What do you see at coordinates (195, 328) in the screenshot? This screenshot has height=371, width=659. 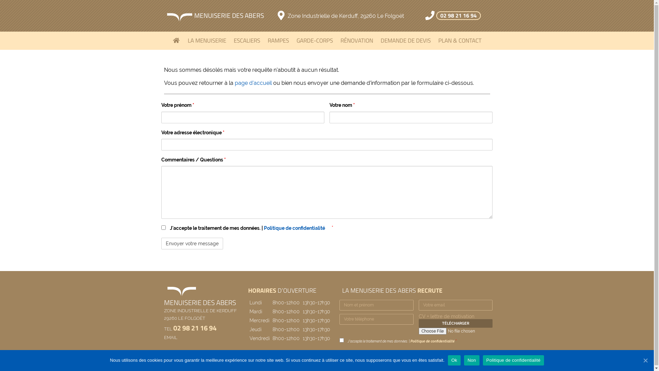 I see `02 98 21 16 94` at bounding box center [195, 328].